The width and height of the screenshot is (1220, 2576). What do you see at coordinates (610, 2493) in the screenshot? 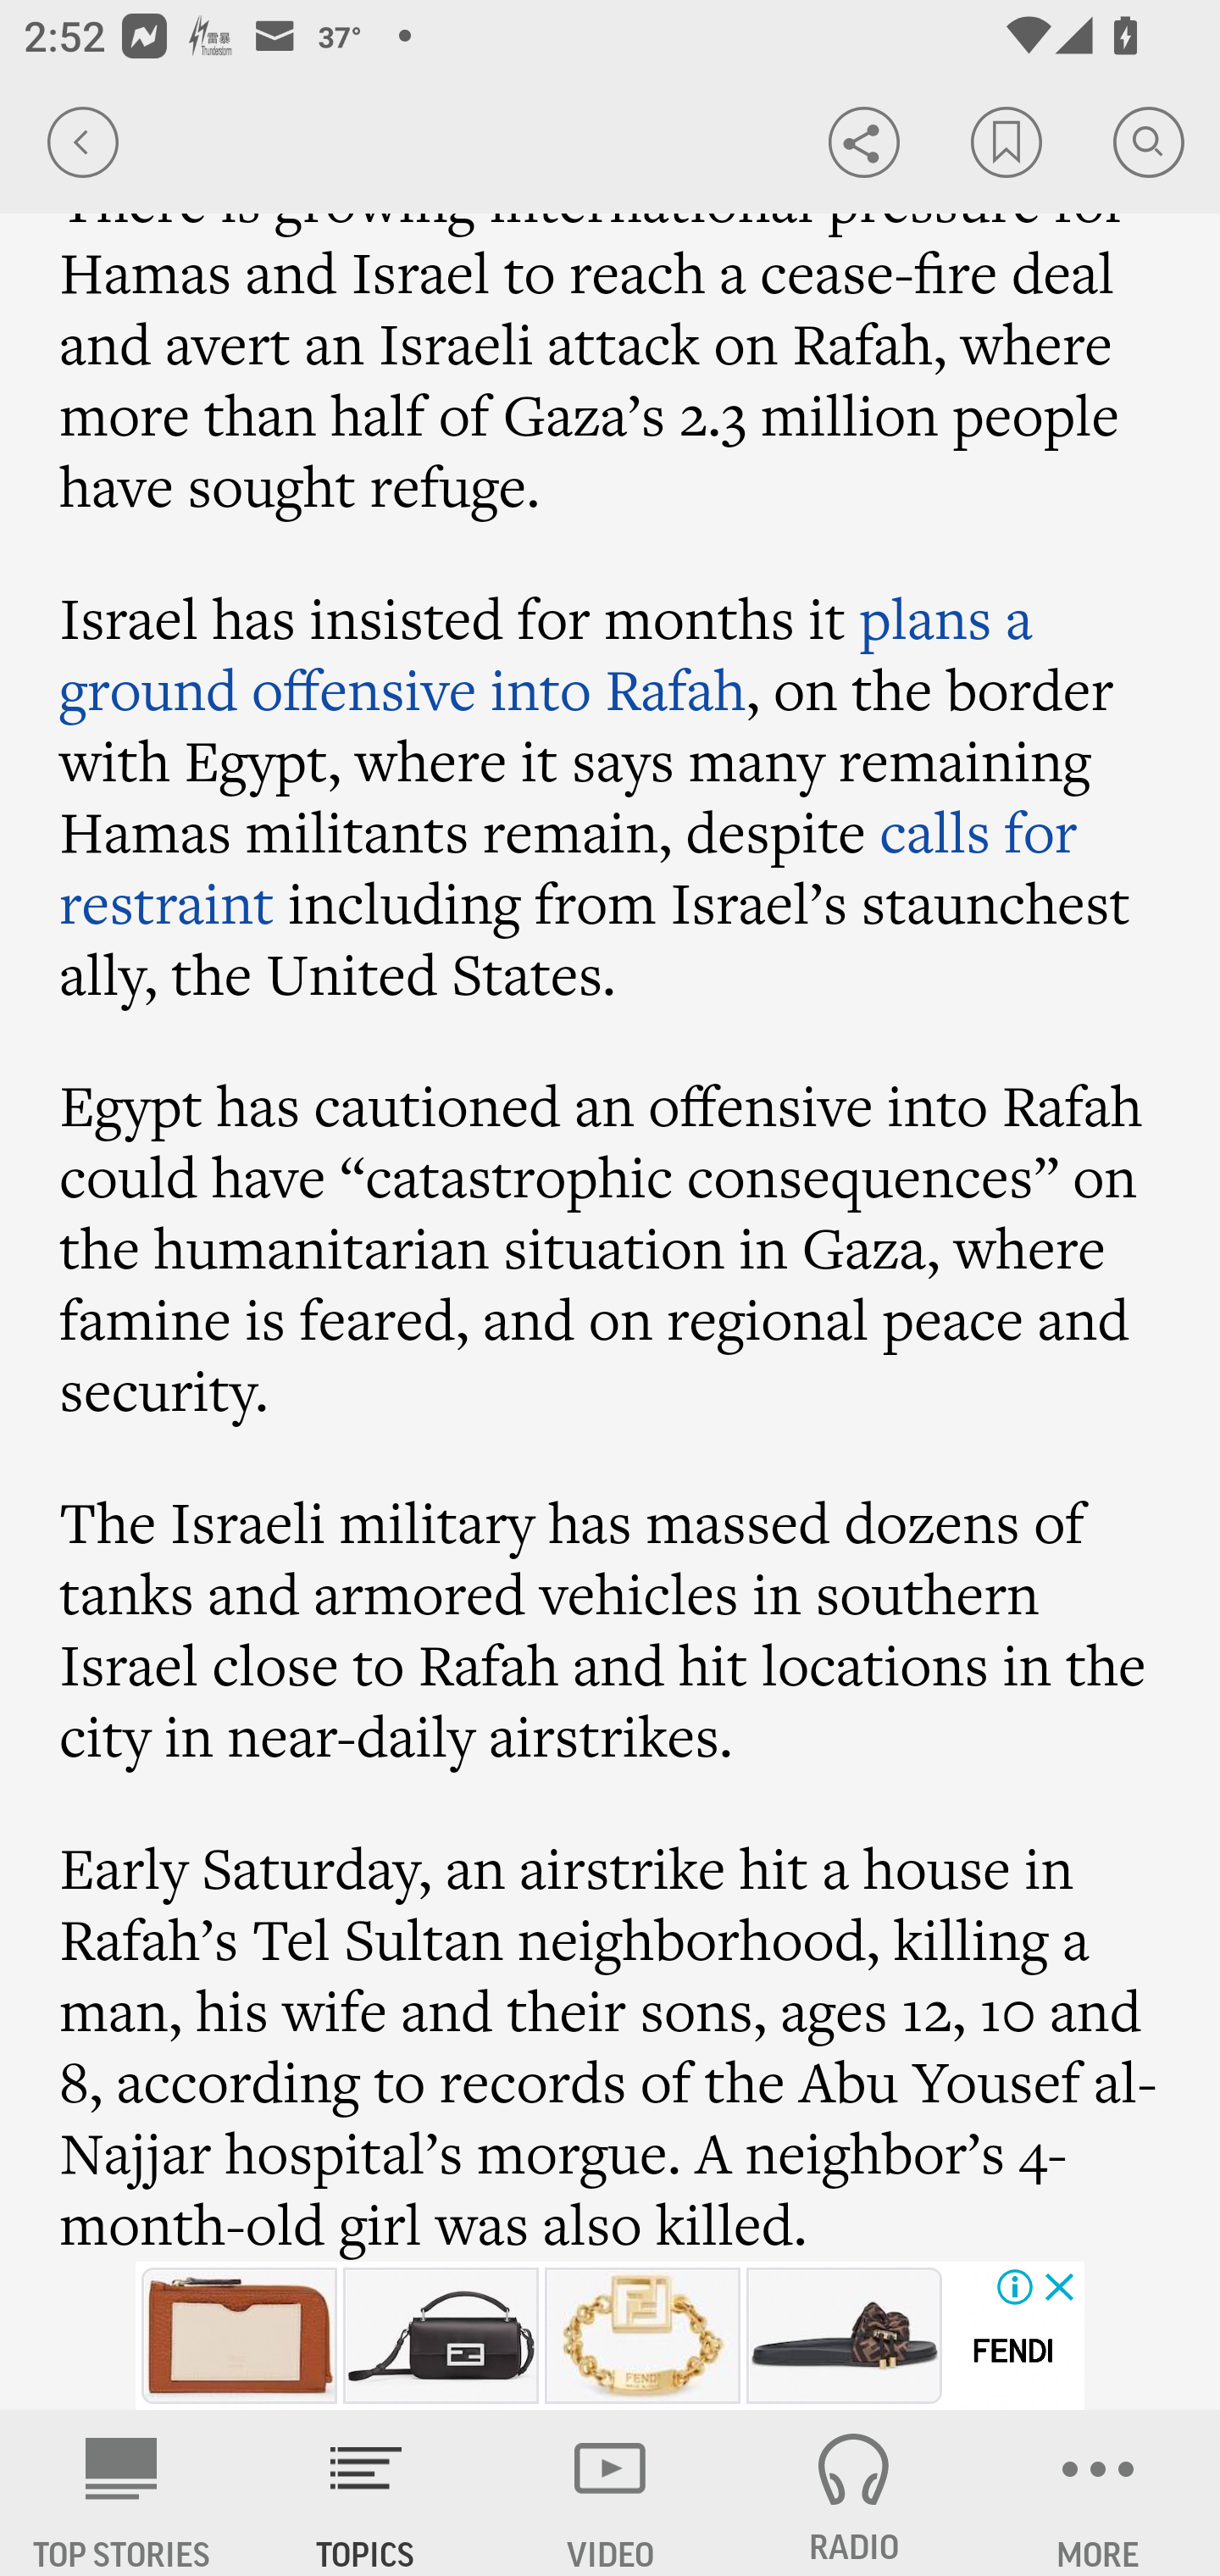
I see `VIDEO` at bounding box center [610, 2493].